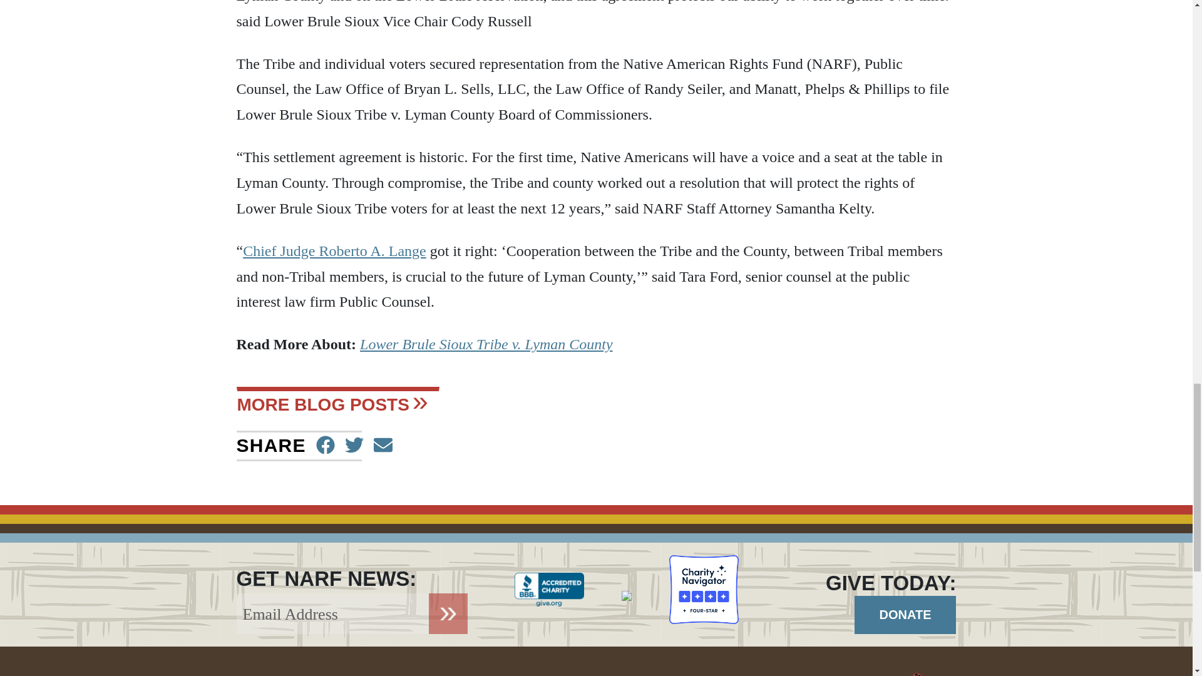 This screenshot has height=676, width=1202. I want to click on Share on Facebook, so click(326, 446).